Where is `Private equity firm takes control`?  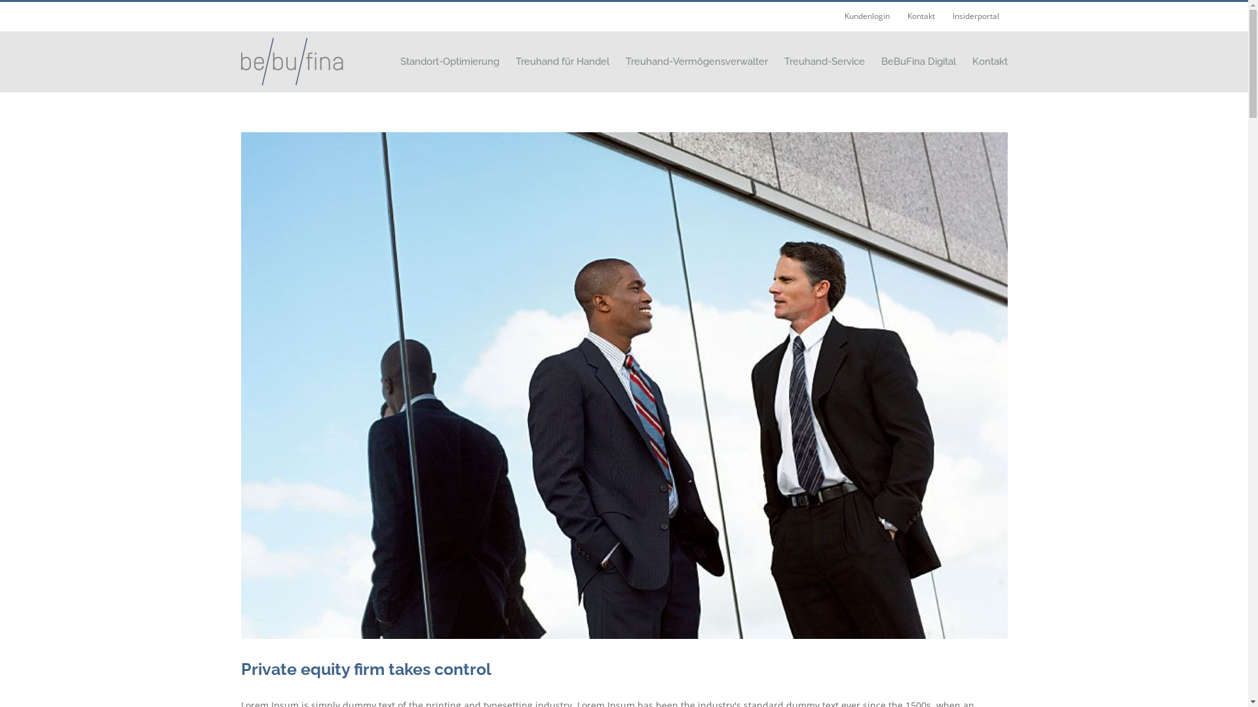
Private equity firm takes control is located at coordinates (366, 669).